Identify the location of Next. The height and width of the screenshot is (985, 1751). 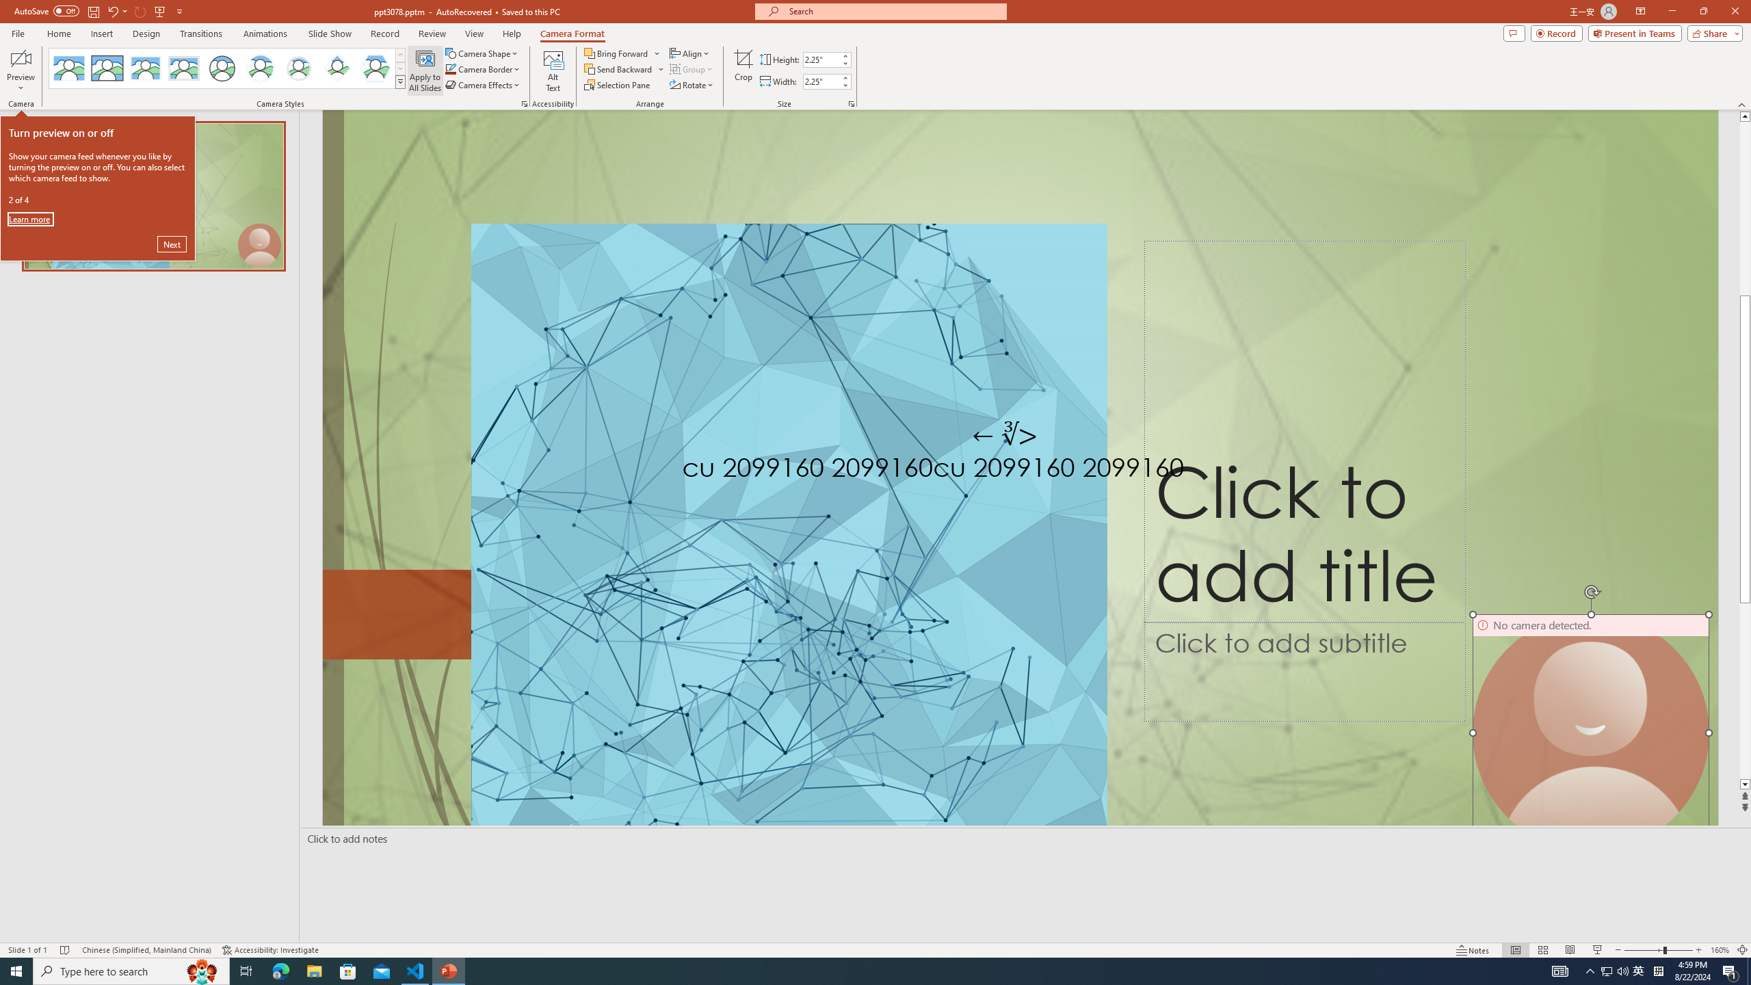
(172, 244).